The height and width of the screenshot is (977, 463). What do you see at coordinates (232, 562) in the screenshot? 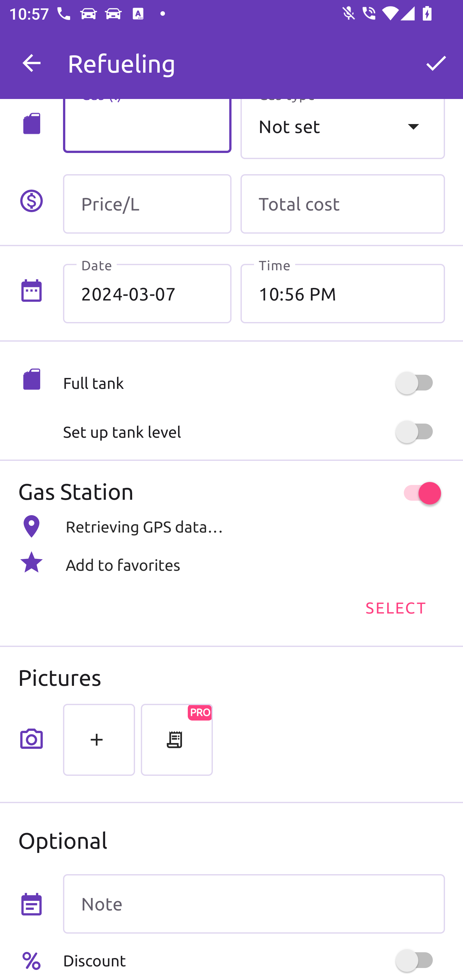
I see `Add to favorites` at bounding box center [232, 562].